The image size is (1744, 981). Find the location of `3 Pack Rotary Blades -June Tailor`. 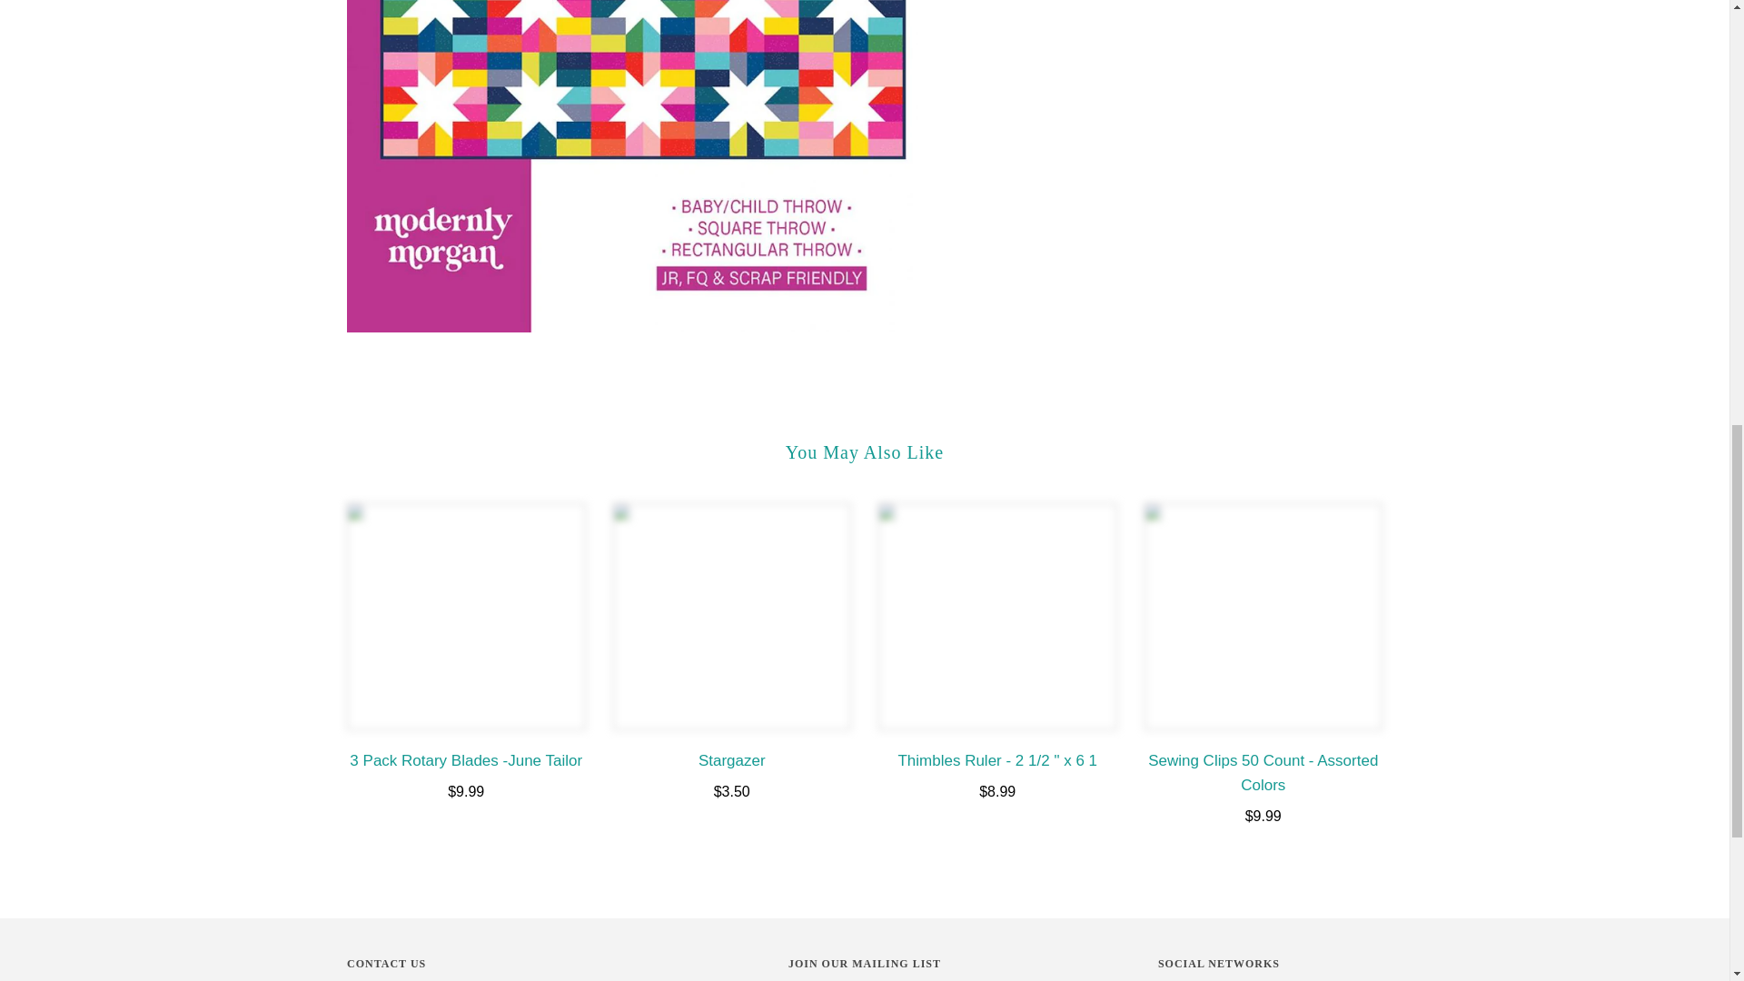

3 Pack Rotary Blades -June Tailor is located at coordinates (467, 616).